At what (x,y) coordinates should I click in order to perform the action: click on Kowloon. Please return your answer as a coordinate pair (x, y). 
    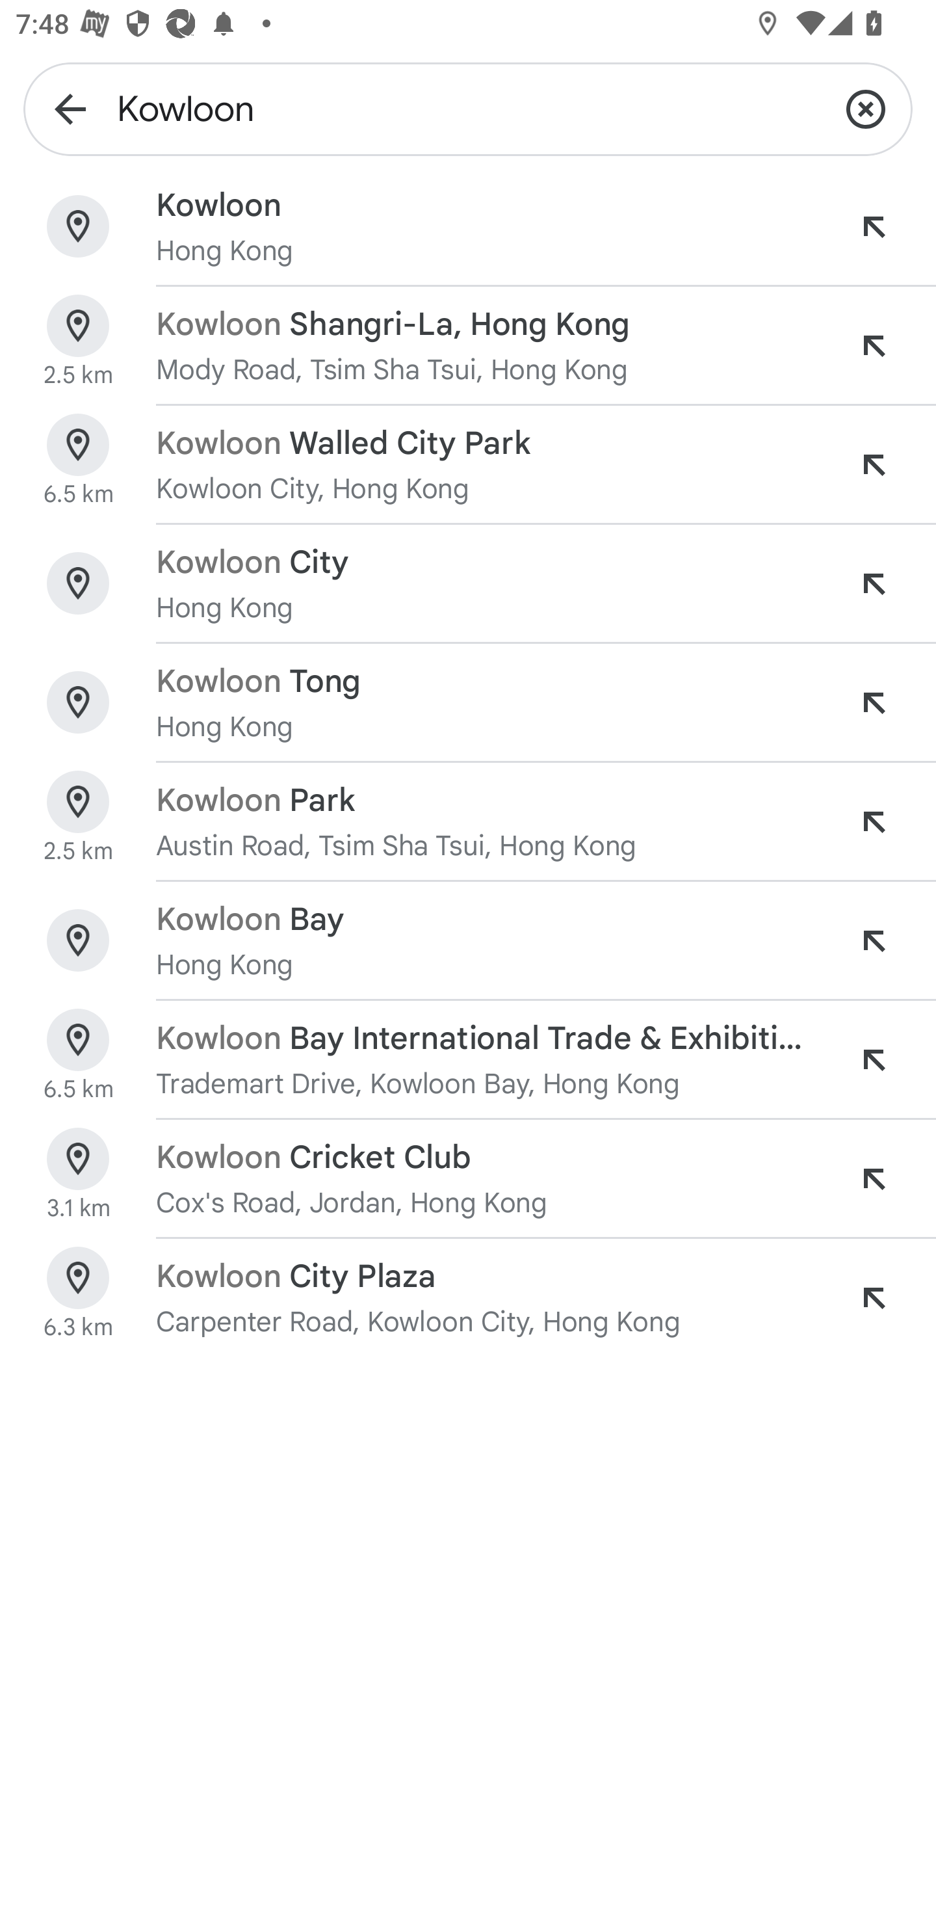
    Looking at the image, I should click on (468, 108).